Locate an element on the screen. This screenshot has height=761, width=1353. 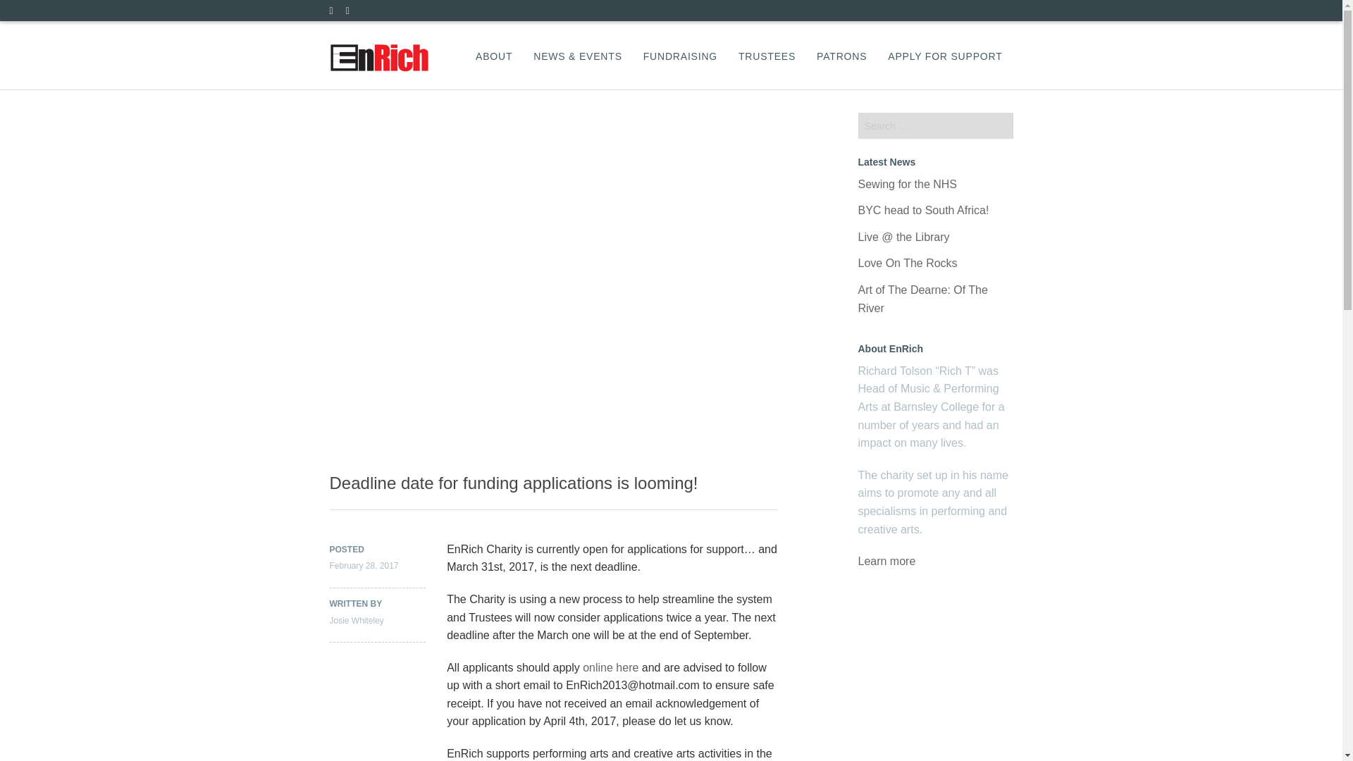
Sewing for the NHS is located at coordinates (908, 184).